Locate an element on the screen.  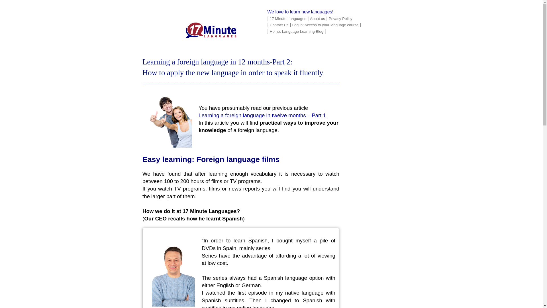
17 Minute Languages is located at coordinates (288, 19).